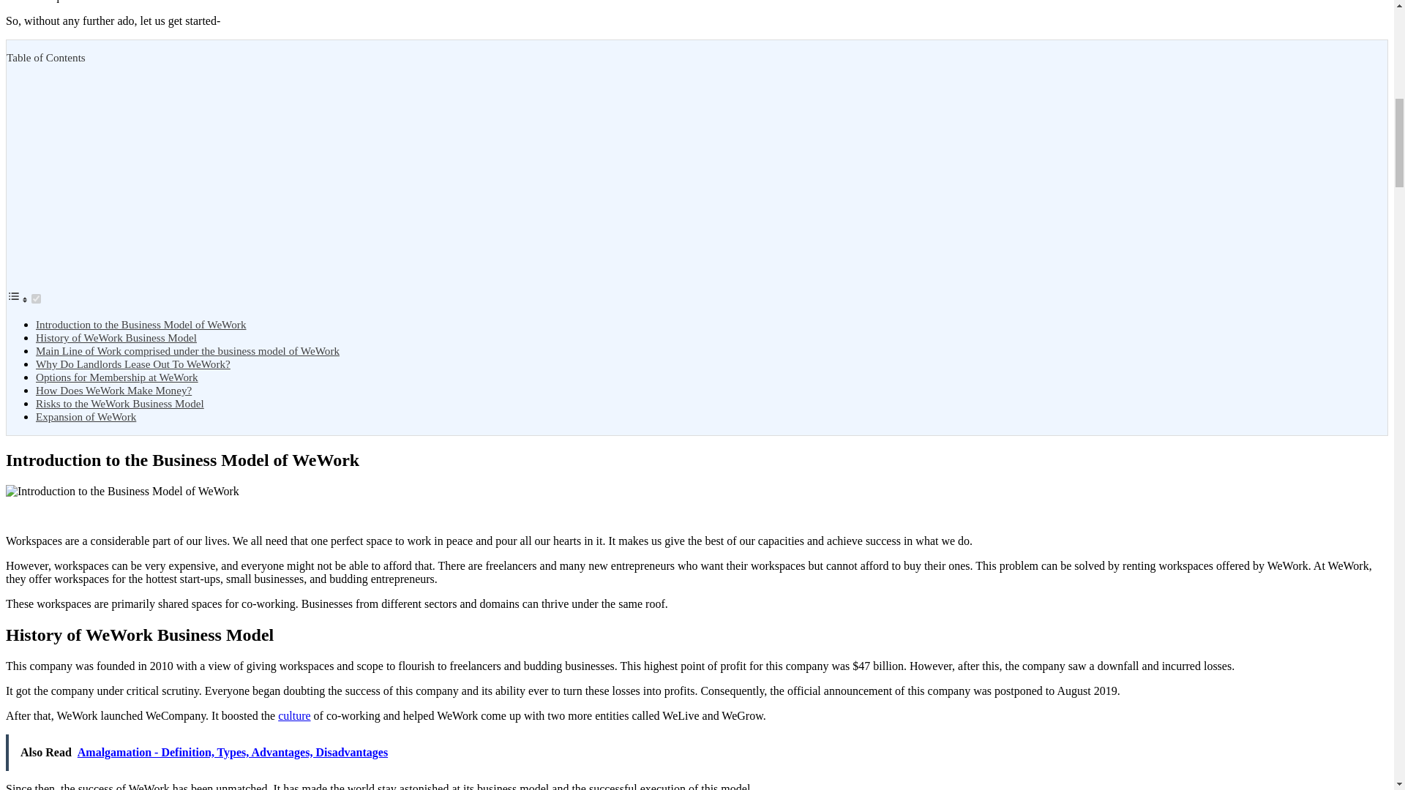 This screenshot has height=790, width=1405. Describe the element at coordinates (141, 325) in the screenshot. I see `Introduction to the Business Model of WeWork` at that location.